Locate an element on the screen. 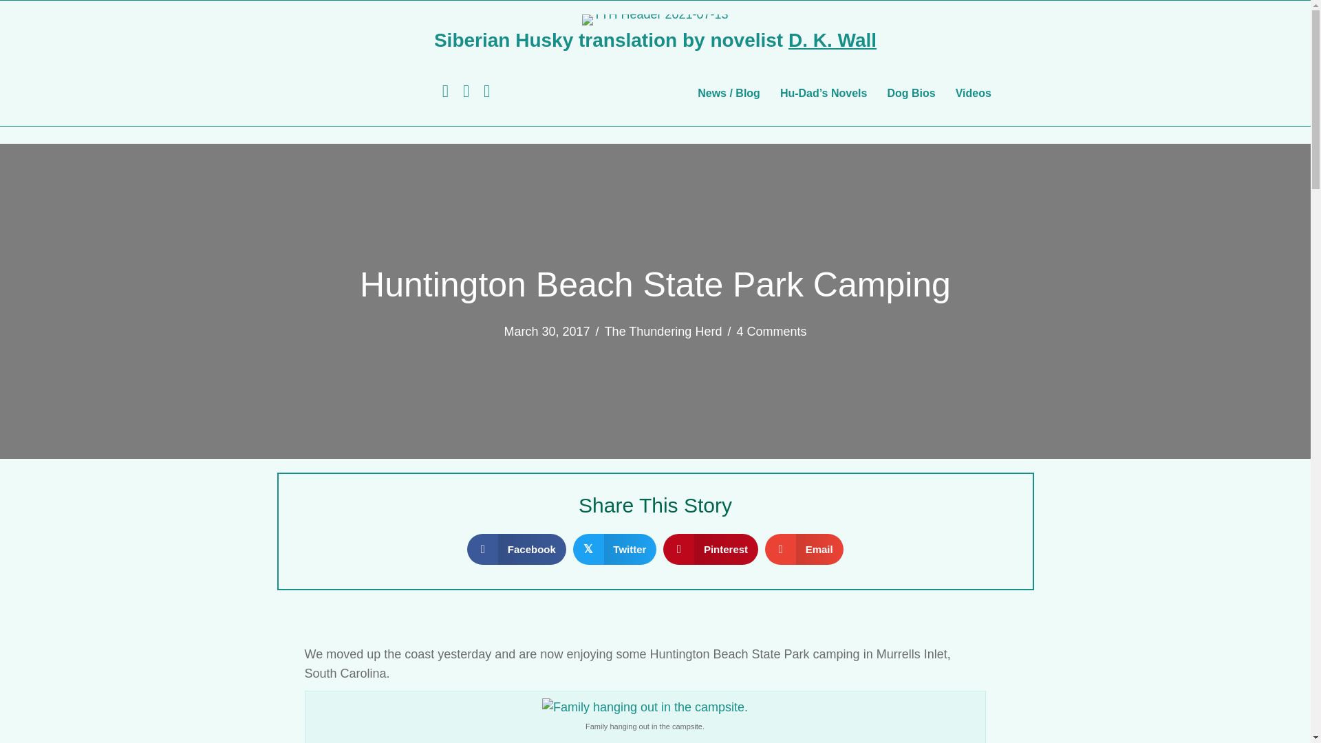  4 Comments is located at coordinates (771, 332).